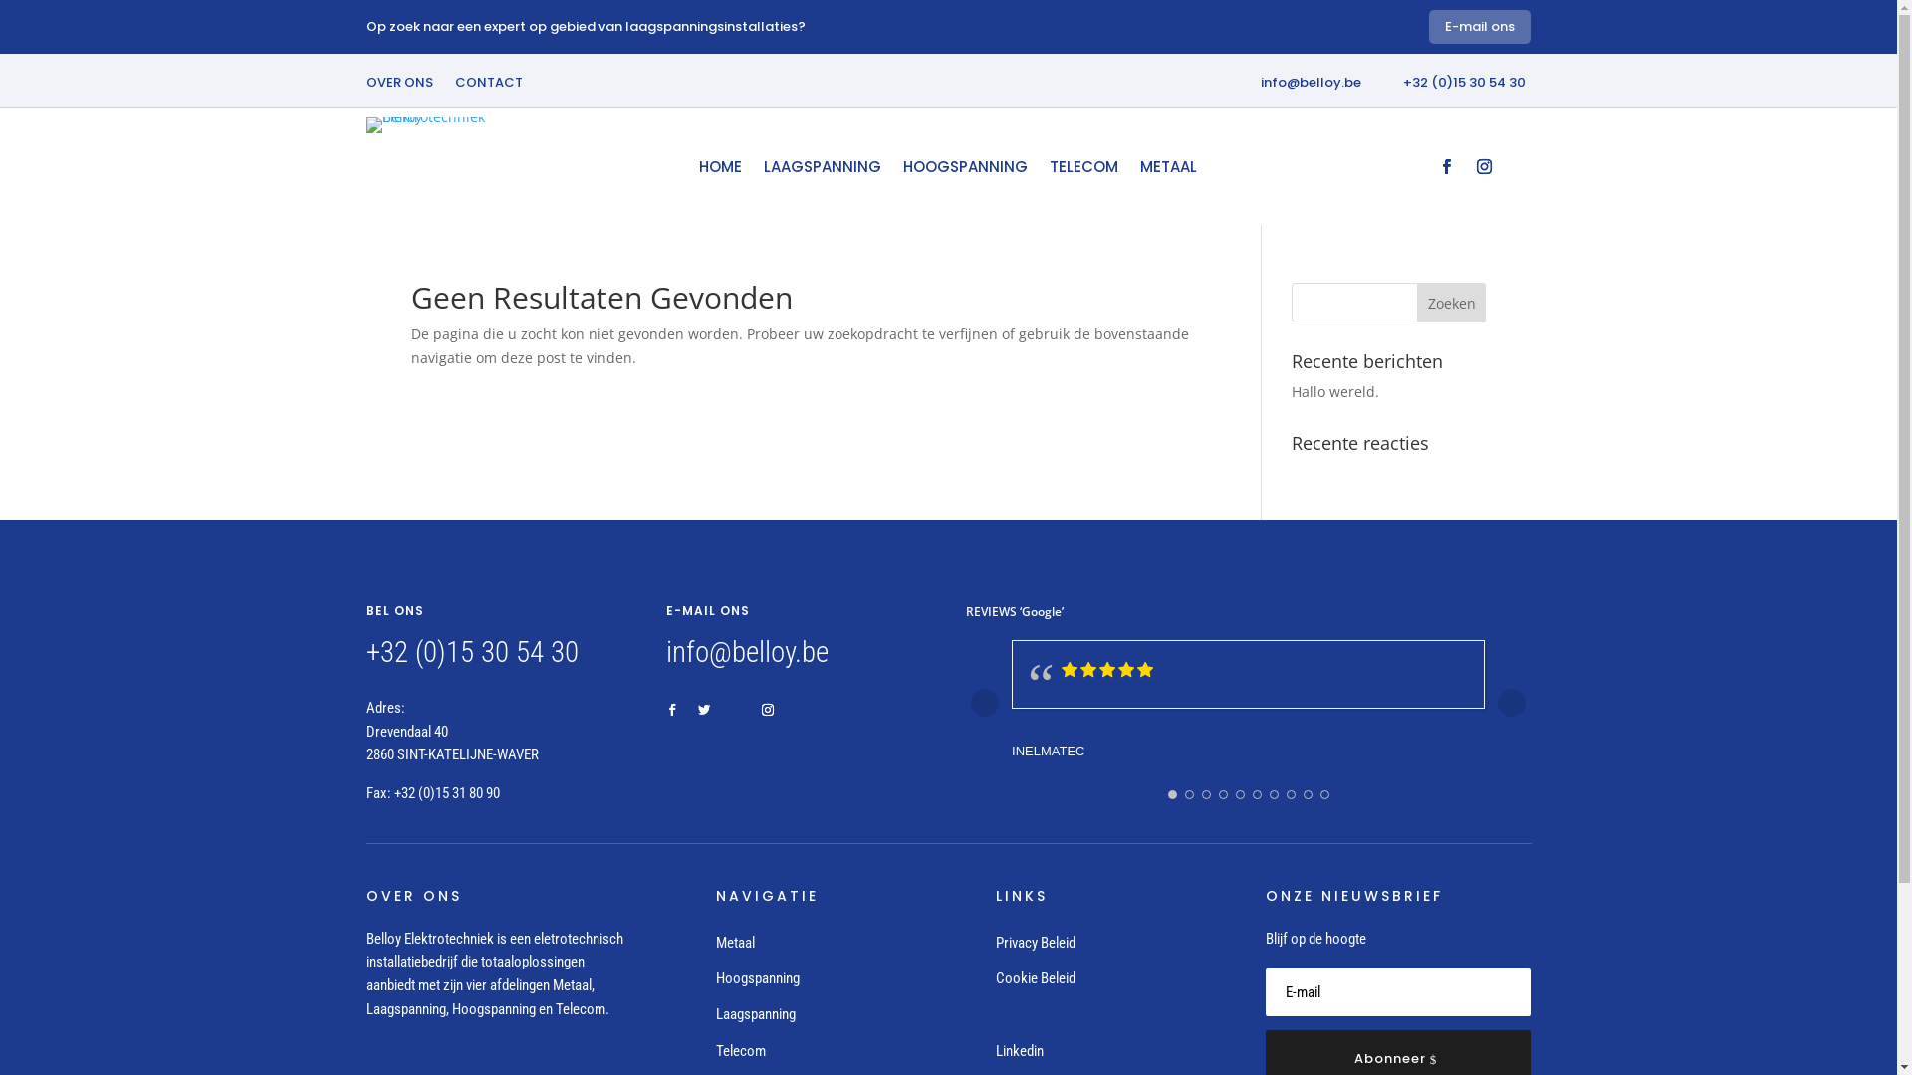  Describe the element at coordinates (1036, 978) in the screenshot. I see `Cookie Beleid` at that location.